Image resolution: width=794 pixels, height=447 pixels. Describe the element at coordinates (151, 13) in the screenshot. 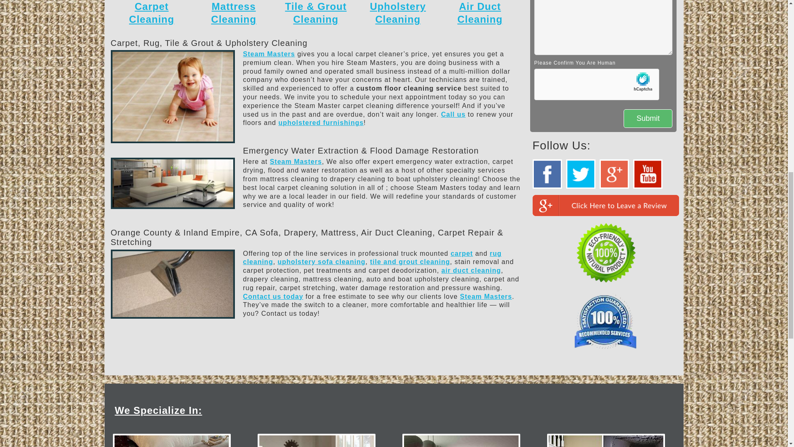

I see `Carpet Cleaning` at that location.